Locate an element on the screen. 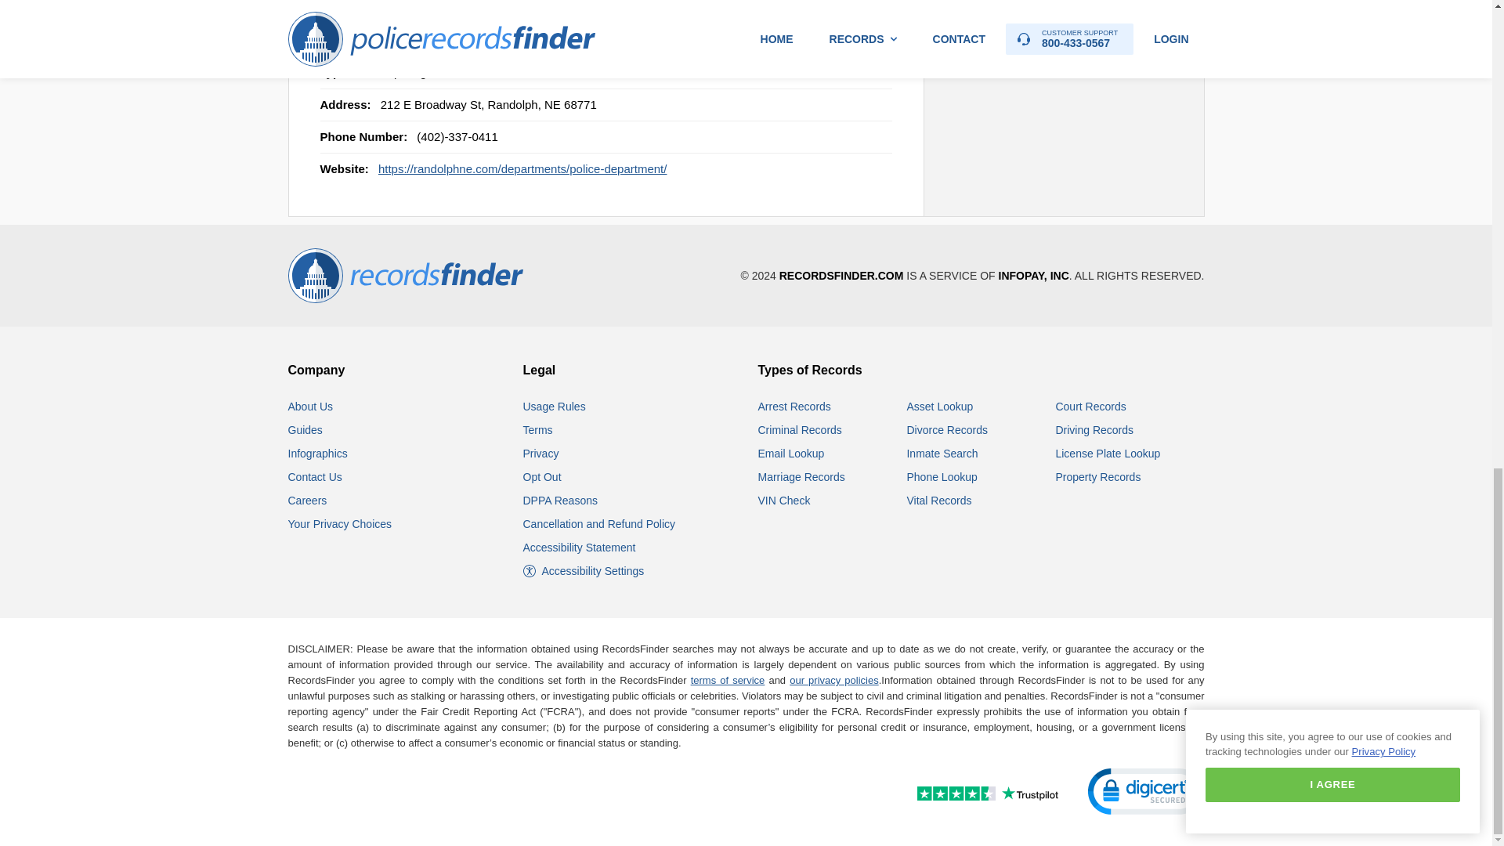 Image resolution: width=1504 pixels, height=846 pixels. RecordsFinder.com Privacy Policy is located at coordinates (541, 454).